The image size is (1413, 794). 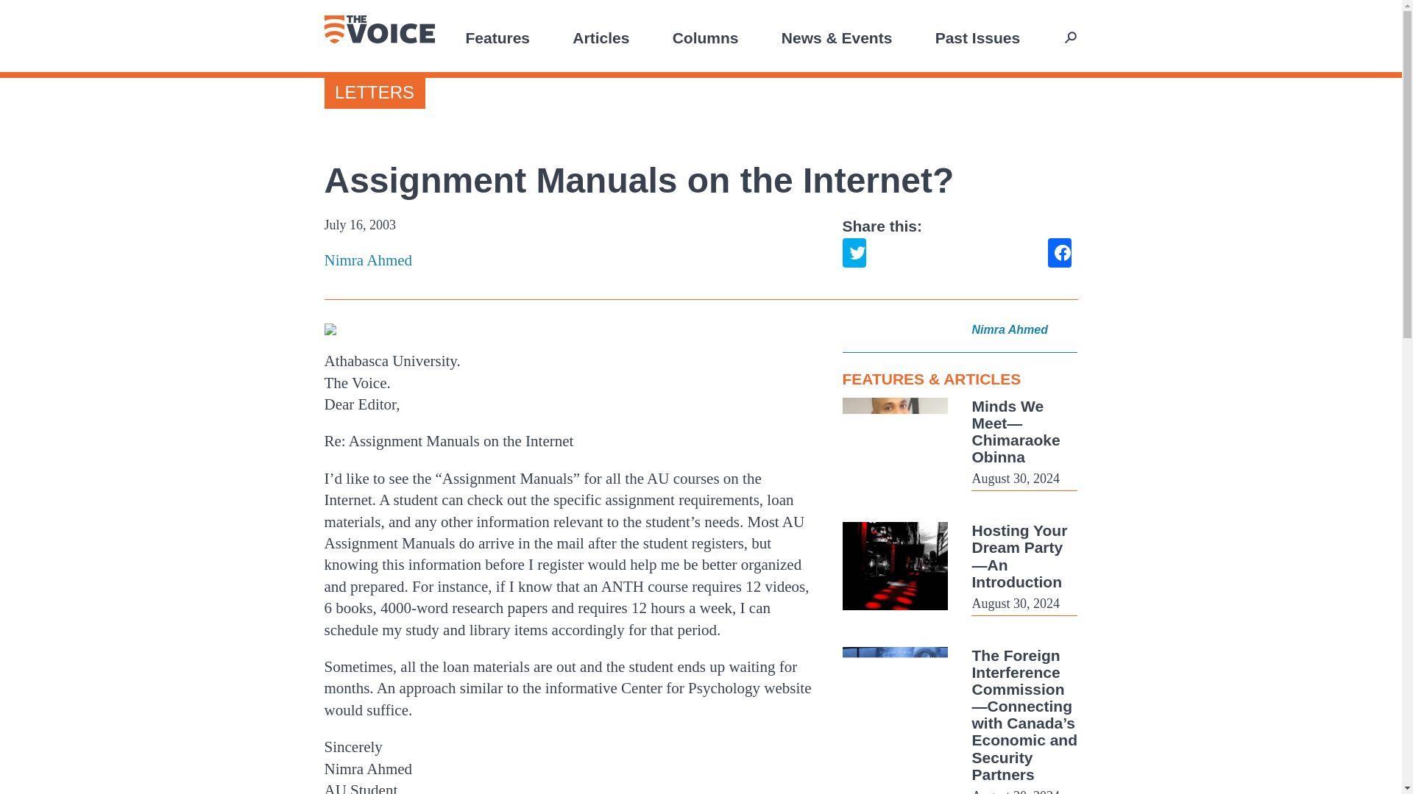 What do you see at coordinates (601, 37) in the screenshot?
I see `Articles` at bounding box center [601, 37].